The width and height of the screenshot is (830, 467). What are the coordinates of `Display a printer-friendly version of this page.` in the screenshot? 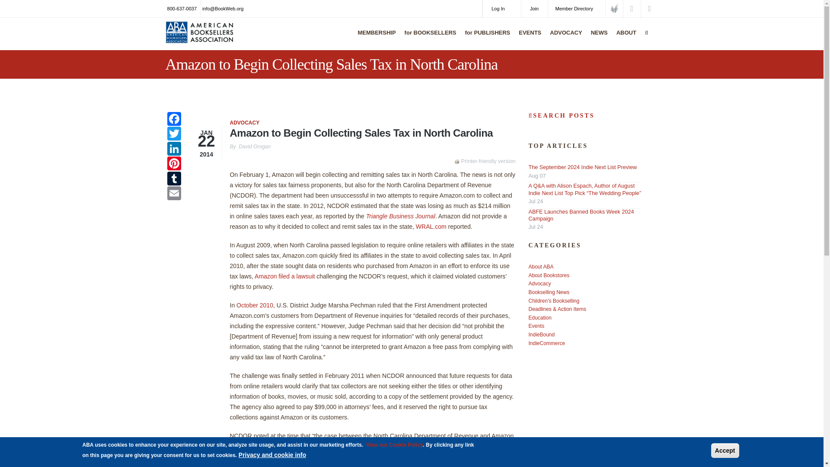 It's located at (485, 161).